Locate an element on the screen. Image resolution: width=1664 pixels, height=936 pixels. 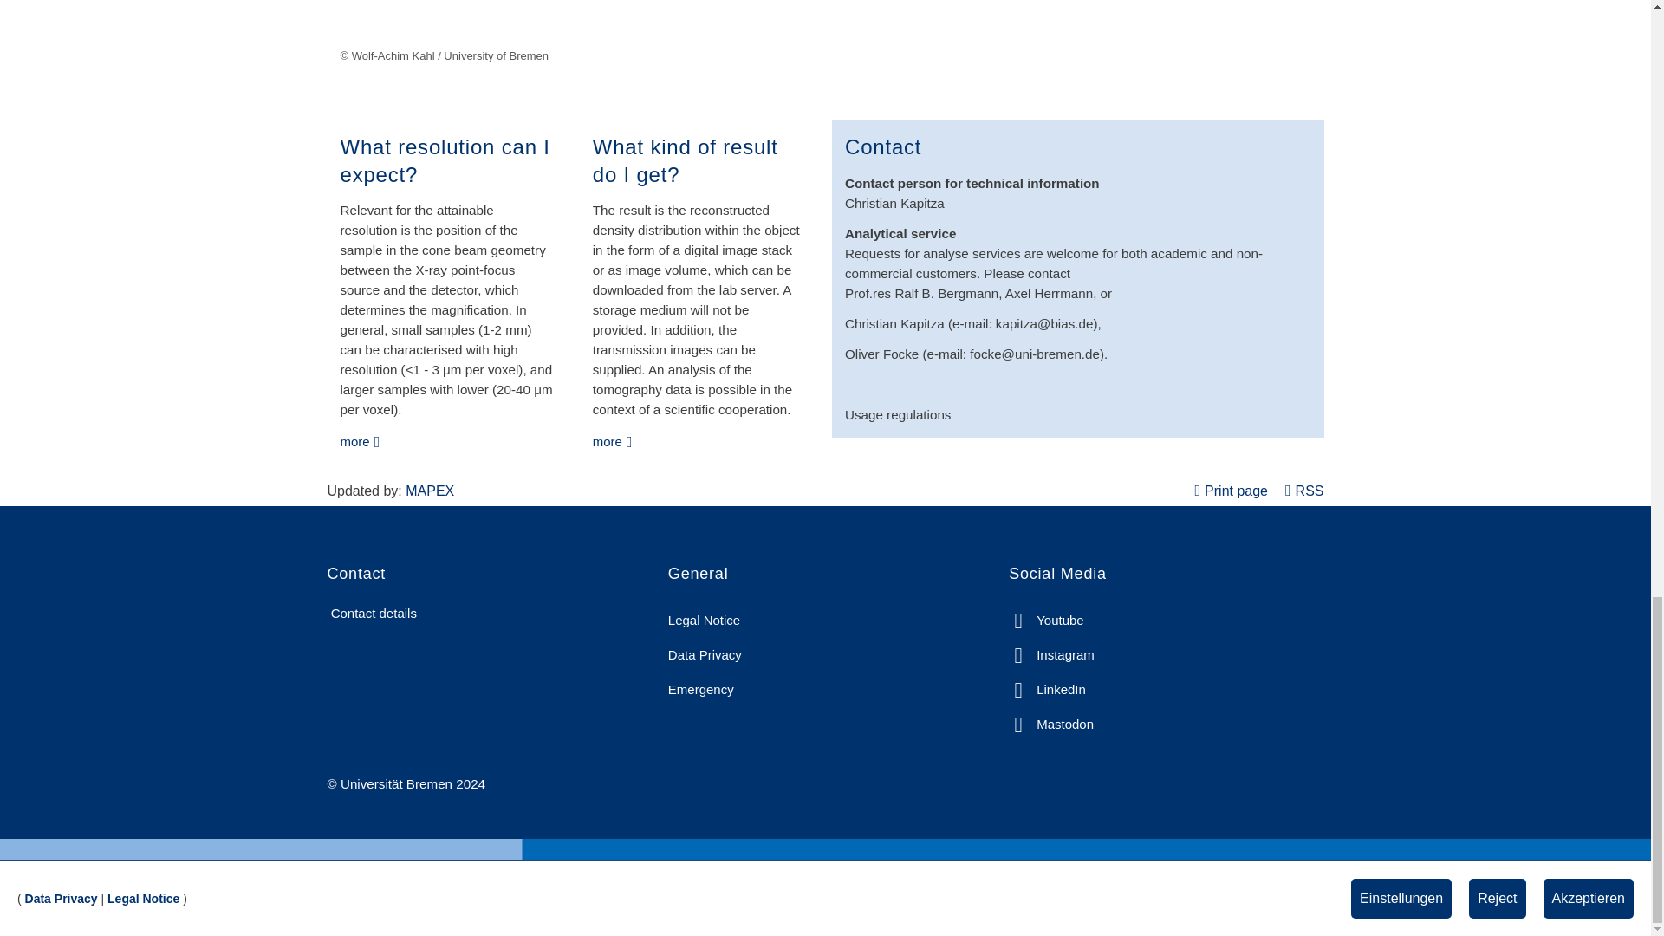
more is located at coordinates (685, 159).